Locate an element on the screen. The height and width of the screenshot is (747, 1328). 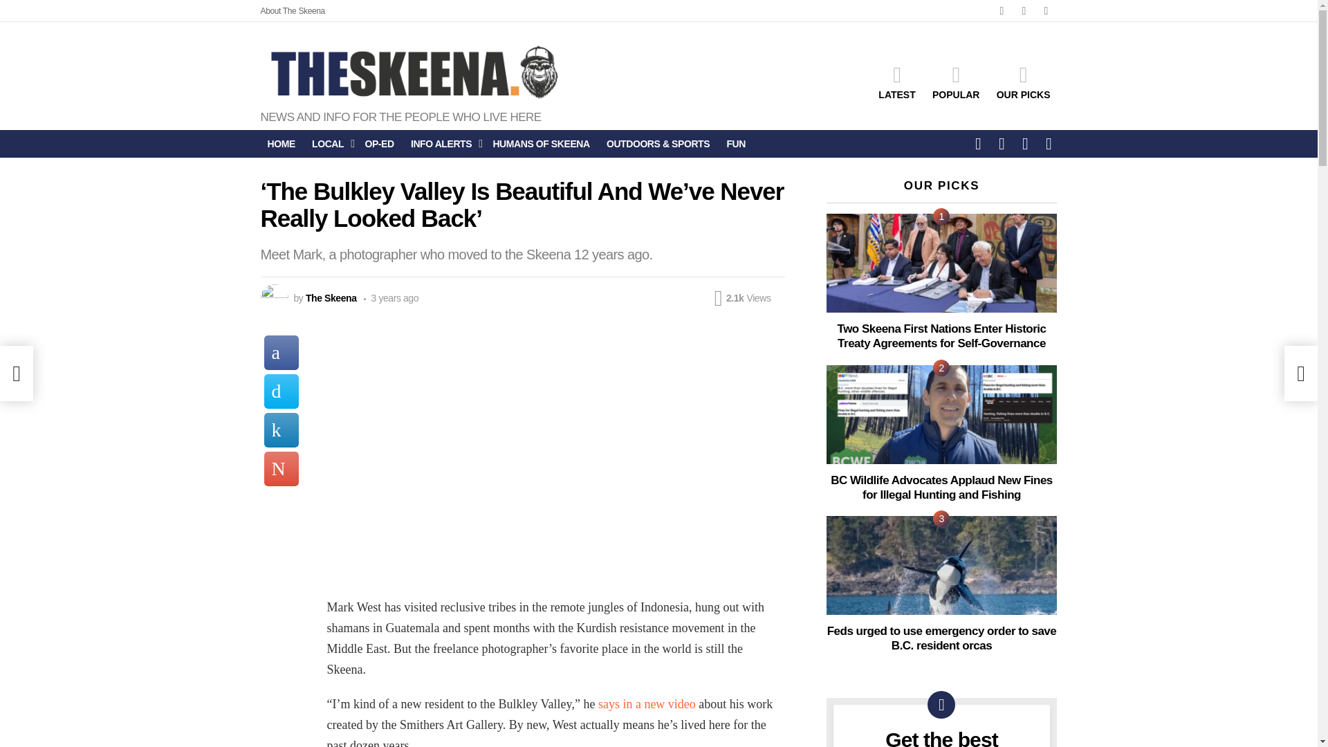
Share on Gmail is located at coordinates (282, 469).